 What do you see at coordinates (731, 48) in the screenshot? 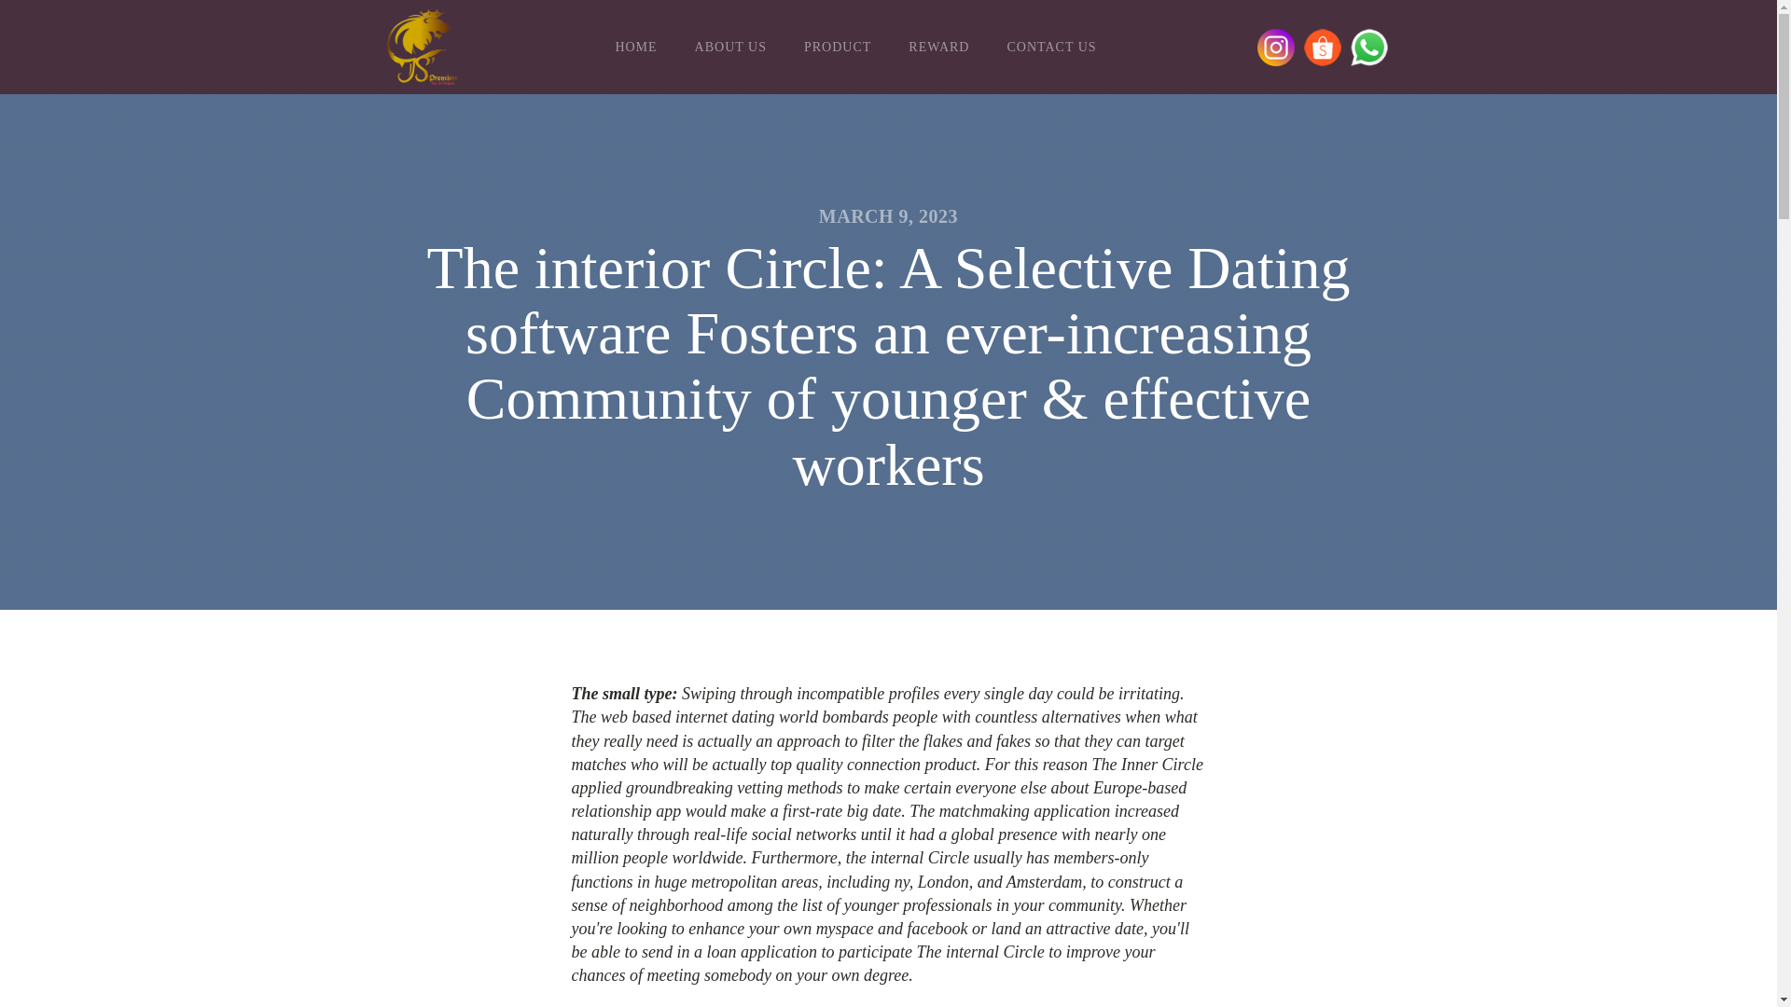
I see `ABOUT US` at bounding box center [731, 48].